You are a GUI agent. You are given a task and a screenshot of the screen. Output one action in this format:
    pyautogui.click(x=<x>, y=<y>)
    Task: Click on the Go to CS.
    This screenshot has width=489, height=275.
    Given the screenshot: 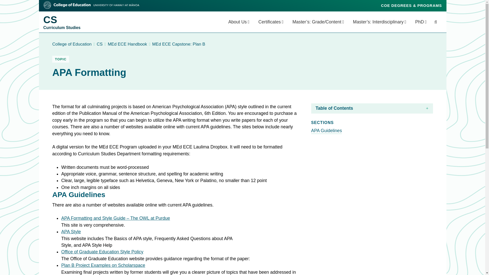 What is the action you would take?
    pyautogui.click(x=100, y=44)
    